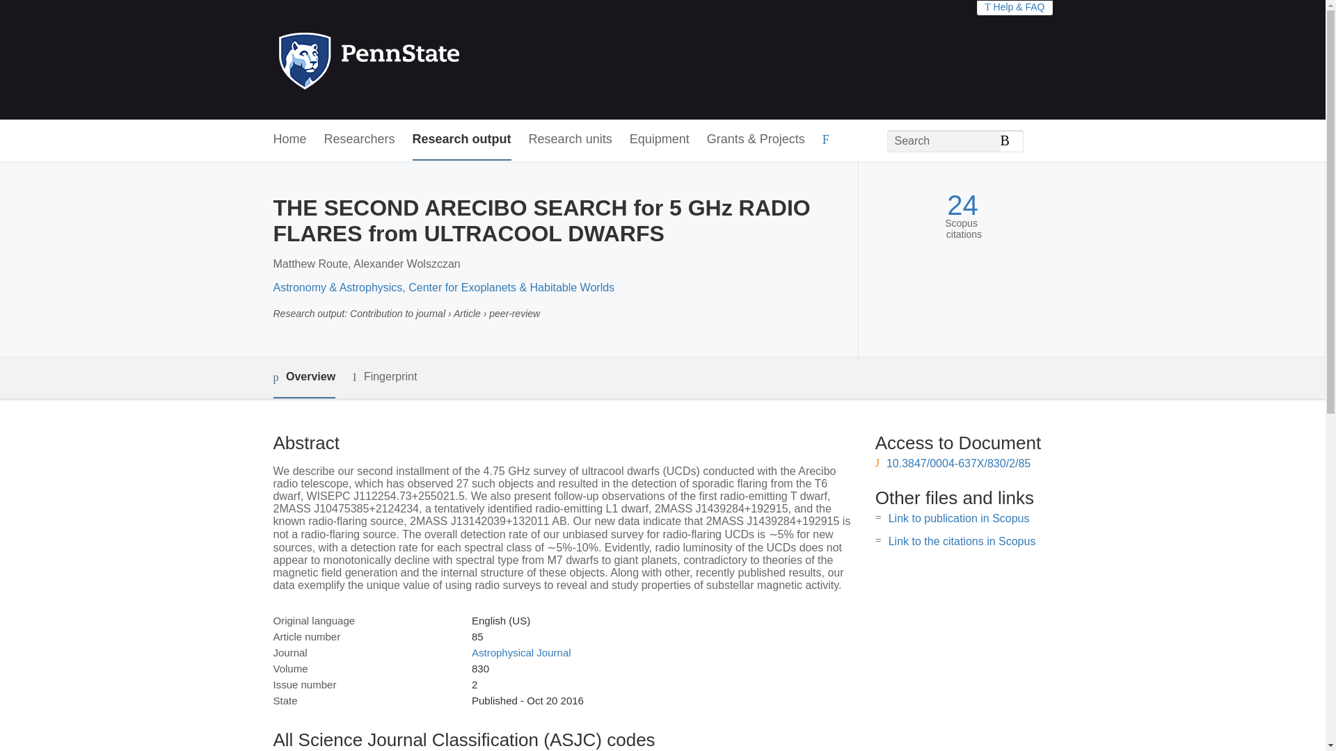 This screenshot has width=1336, height=751. I want to click on Equipment, so click(659, 140).